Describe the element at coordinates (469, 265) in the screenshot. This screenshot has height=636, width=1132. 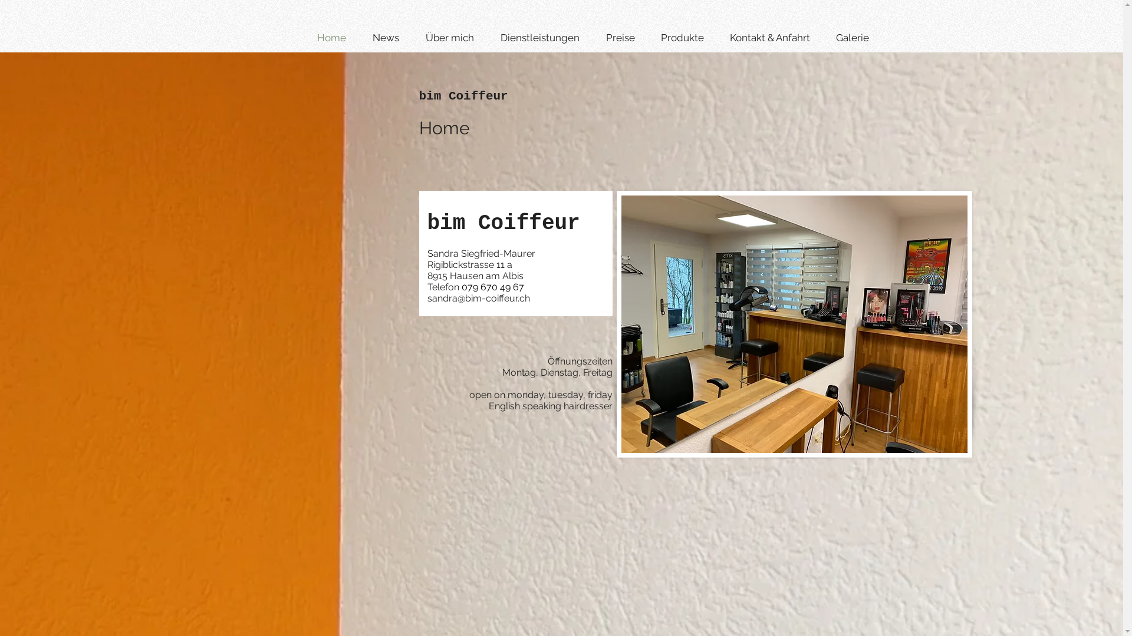
I see `Rigiblickstrasse 11 a` at that location.